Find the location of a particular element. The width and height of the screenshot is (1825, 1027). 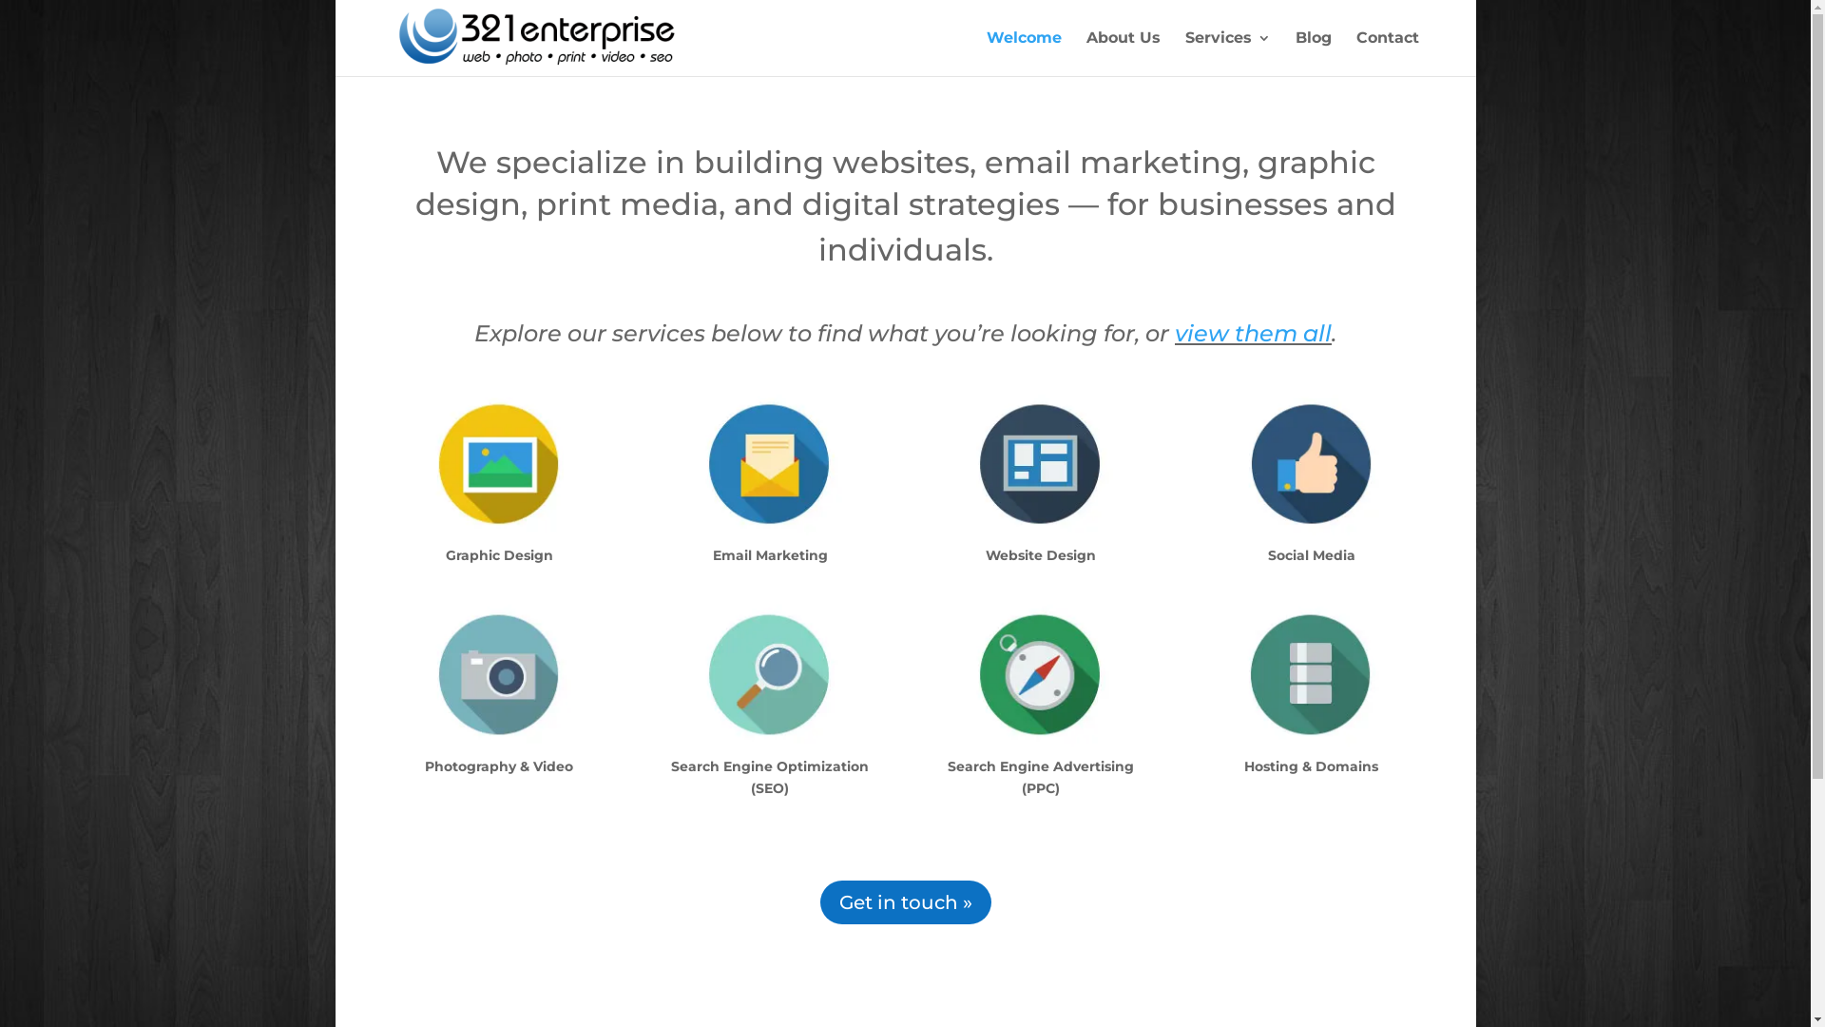

Contact is located at coordinates (1387, 53).